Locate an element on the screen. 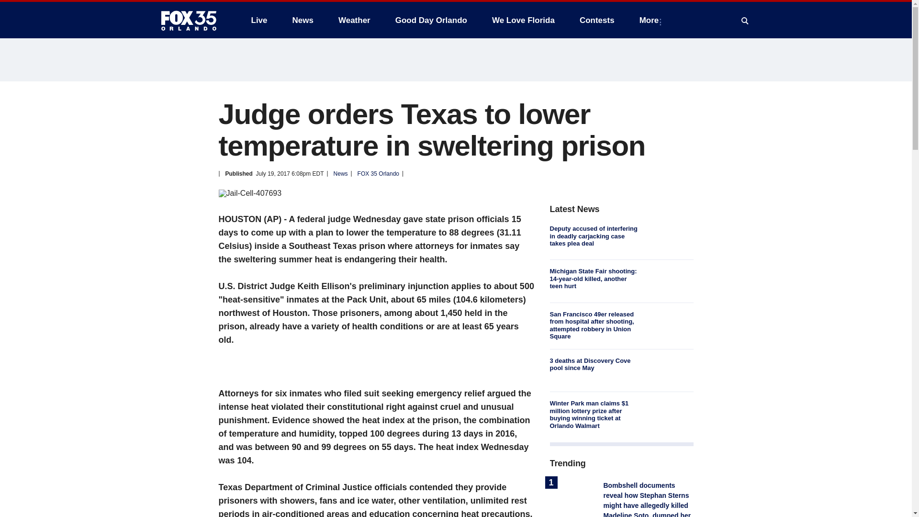 The image size is (919, 517). Contests is located at coordinates (596, 20).